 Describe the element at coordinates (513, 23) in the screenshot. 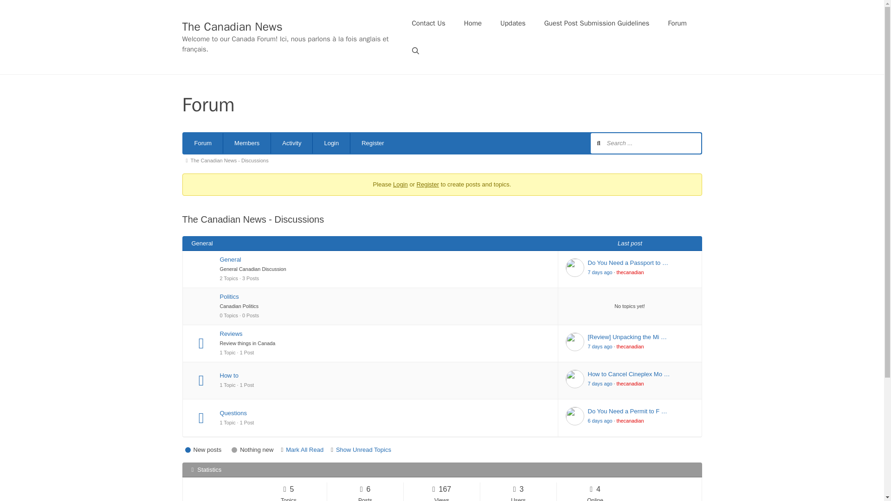

I see `Updates` at that location.